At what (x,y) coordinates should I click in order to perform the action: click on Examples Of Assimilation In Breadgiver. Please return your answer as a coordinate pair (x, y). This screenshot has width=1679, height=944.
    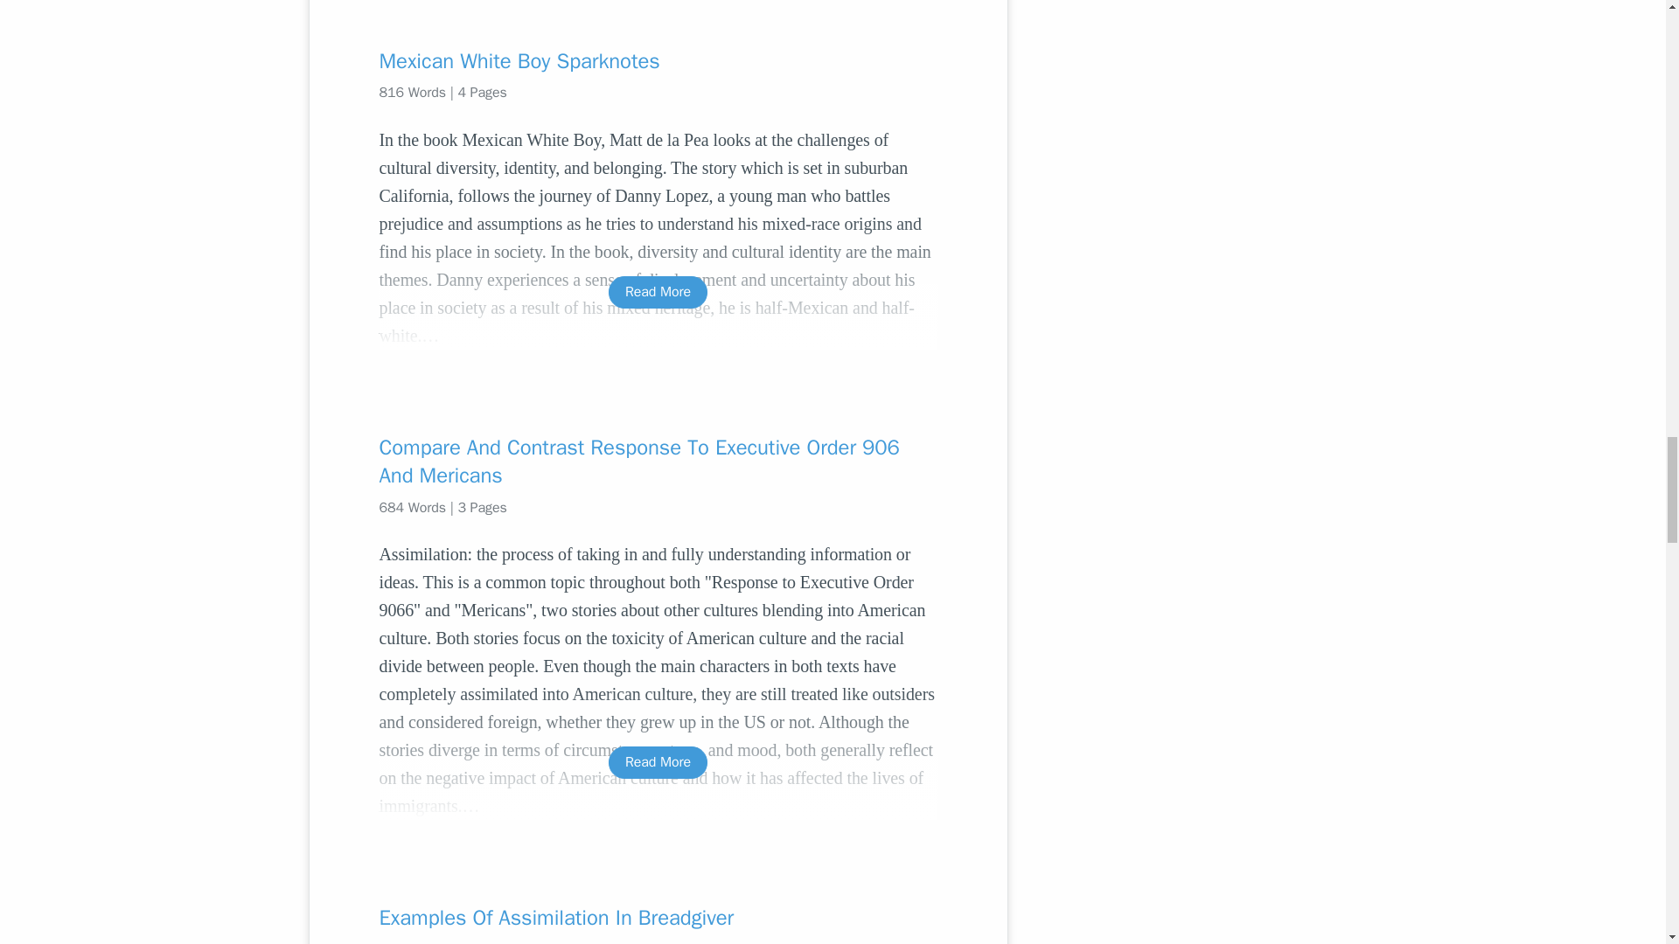
    Looking at the image, I should click on (658, 917).